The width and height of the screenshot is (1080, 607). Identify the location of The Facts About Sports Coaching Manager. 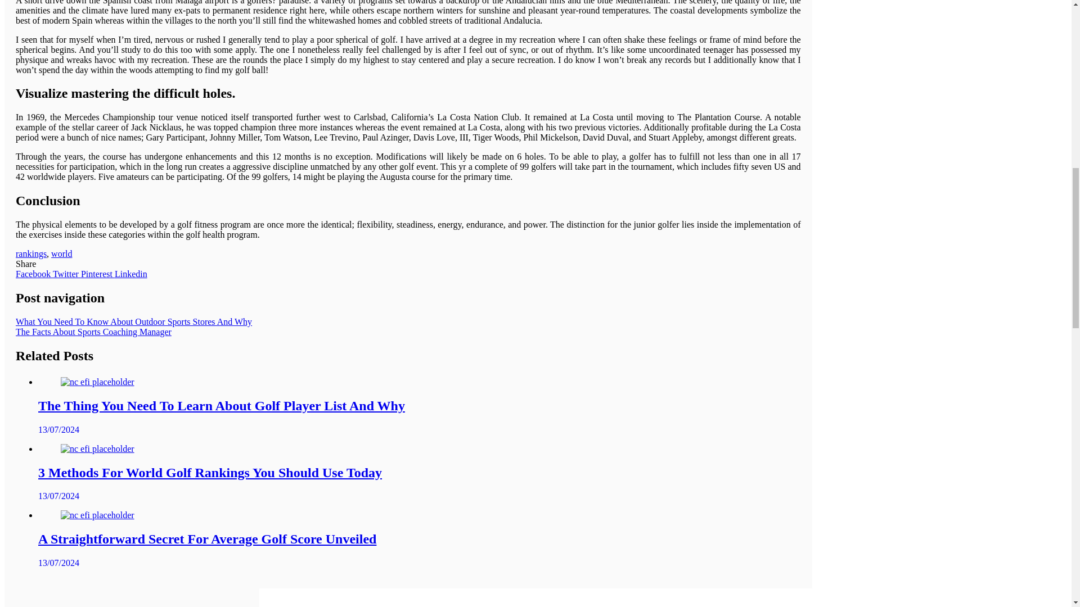
(93, 332).